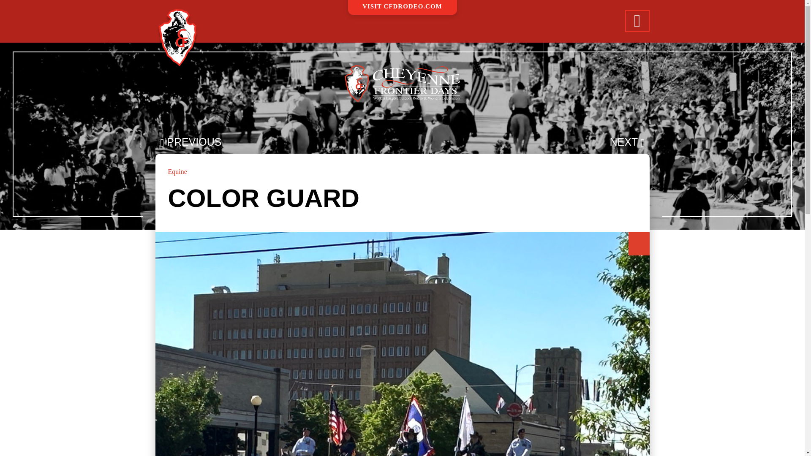 This screenshot has width=811, height=456. I want to click on NEXT, so click(627, 143).